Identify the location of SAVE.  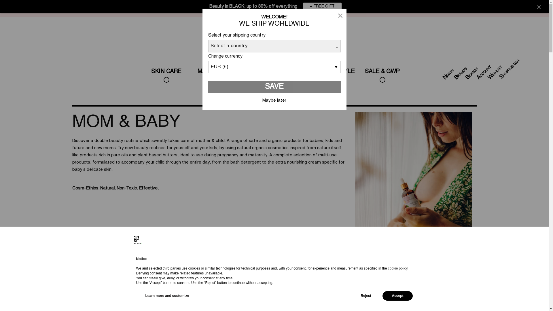
(274, 87).